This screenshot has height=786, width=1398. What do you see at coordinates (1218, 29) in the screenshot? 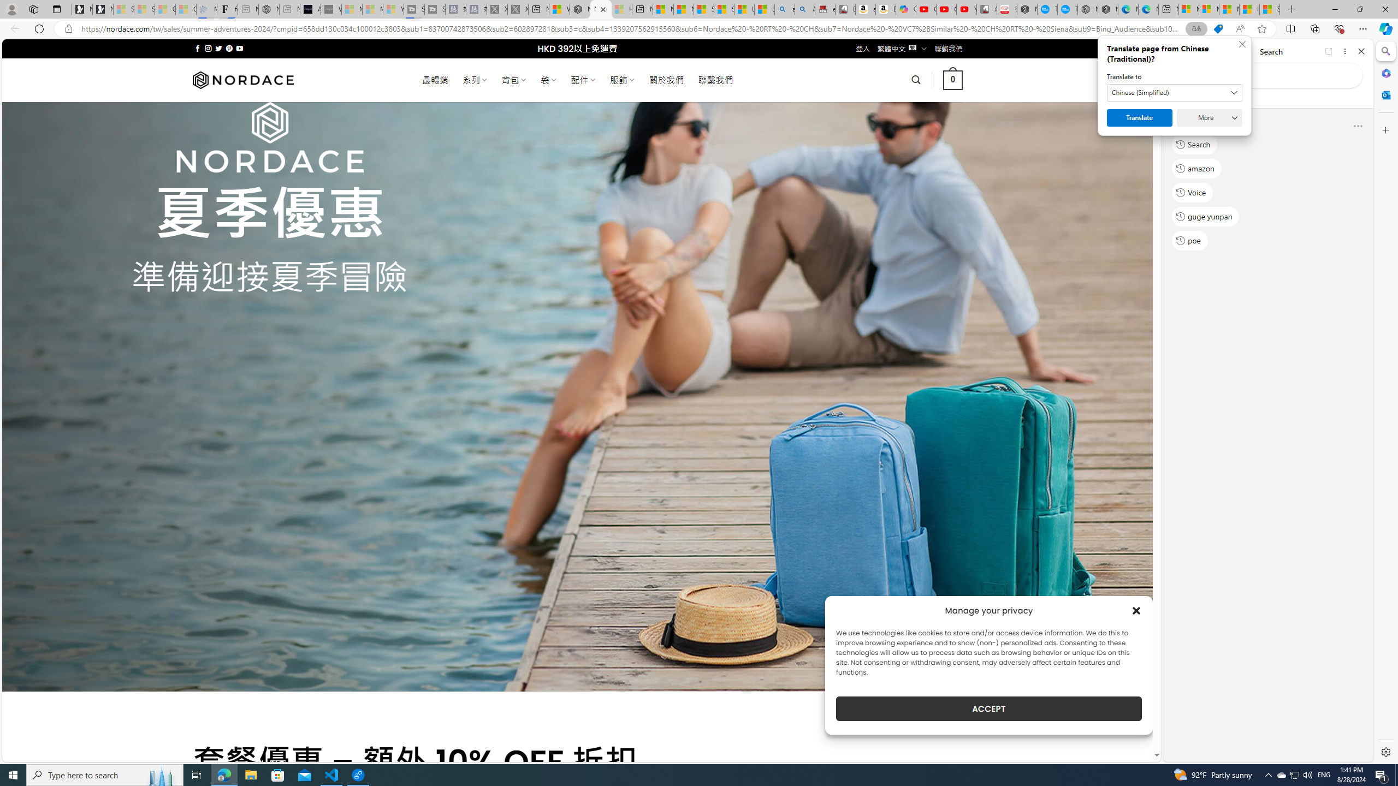
I see `This site has coupons! Shopping in Microsoft Edge` at bounding box center [1218, 29].